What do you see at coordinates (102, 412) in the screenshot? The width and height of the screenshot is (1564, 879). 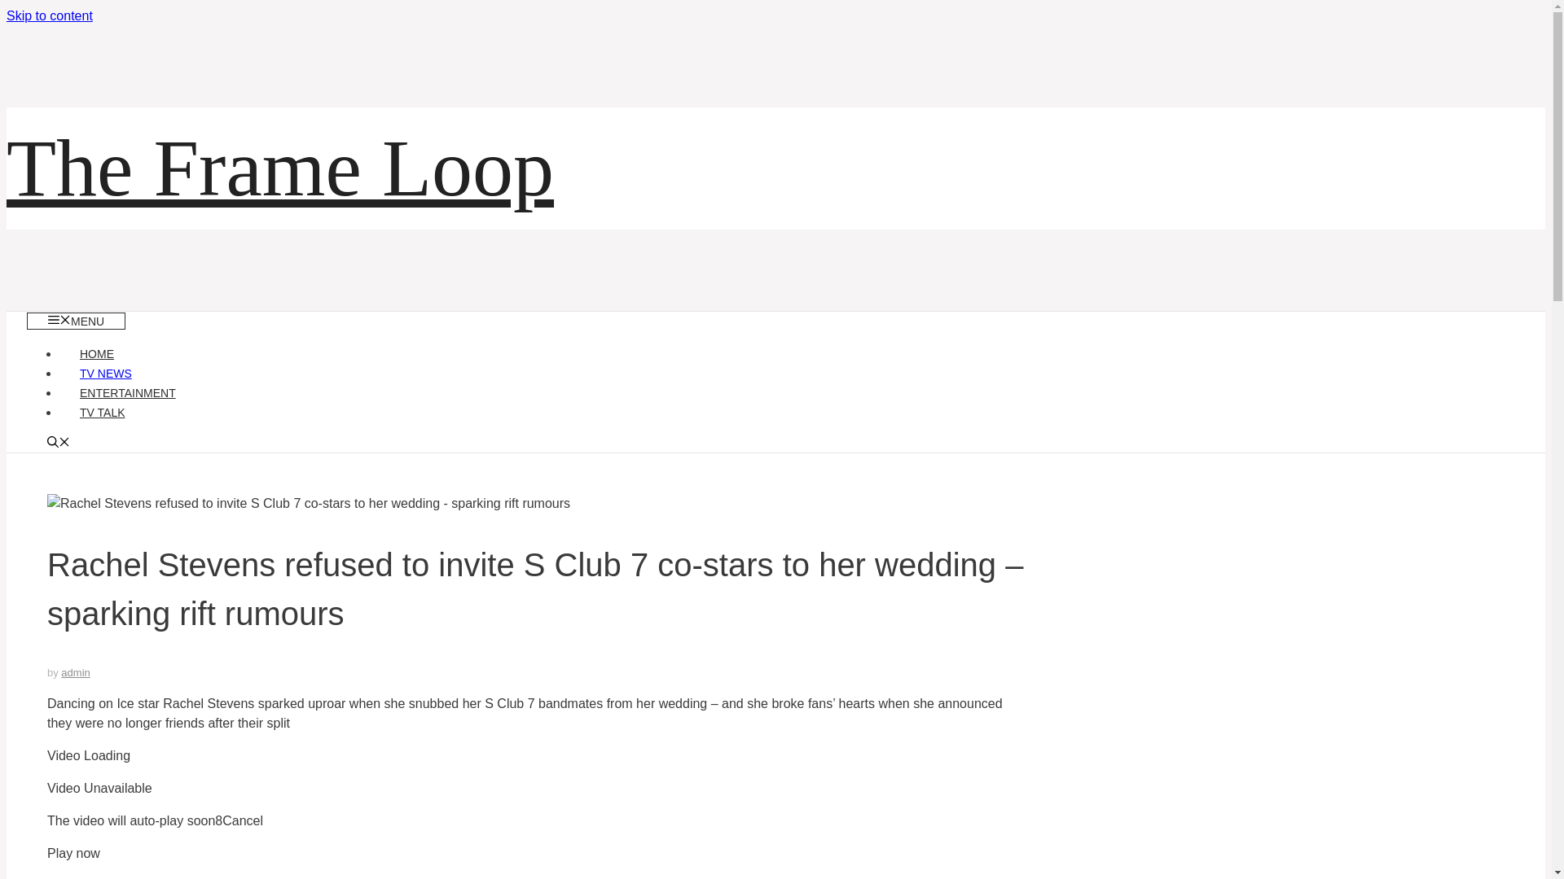 I see `TV TALK` at bounding box center [102, 412].